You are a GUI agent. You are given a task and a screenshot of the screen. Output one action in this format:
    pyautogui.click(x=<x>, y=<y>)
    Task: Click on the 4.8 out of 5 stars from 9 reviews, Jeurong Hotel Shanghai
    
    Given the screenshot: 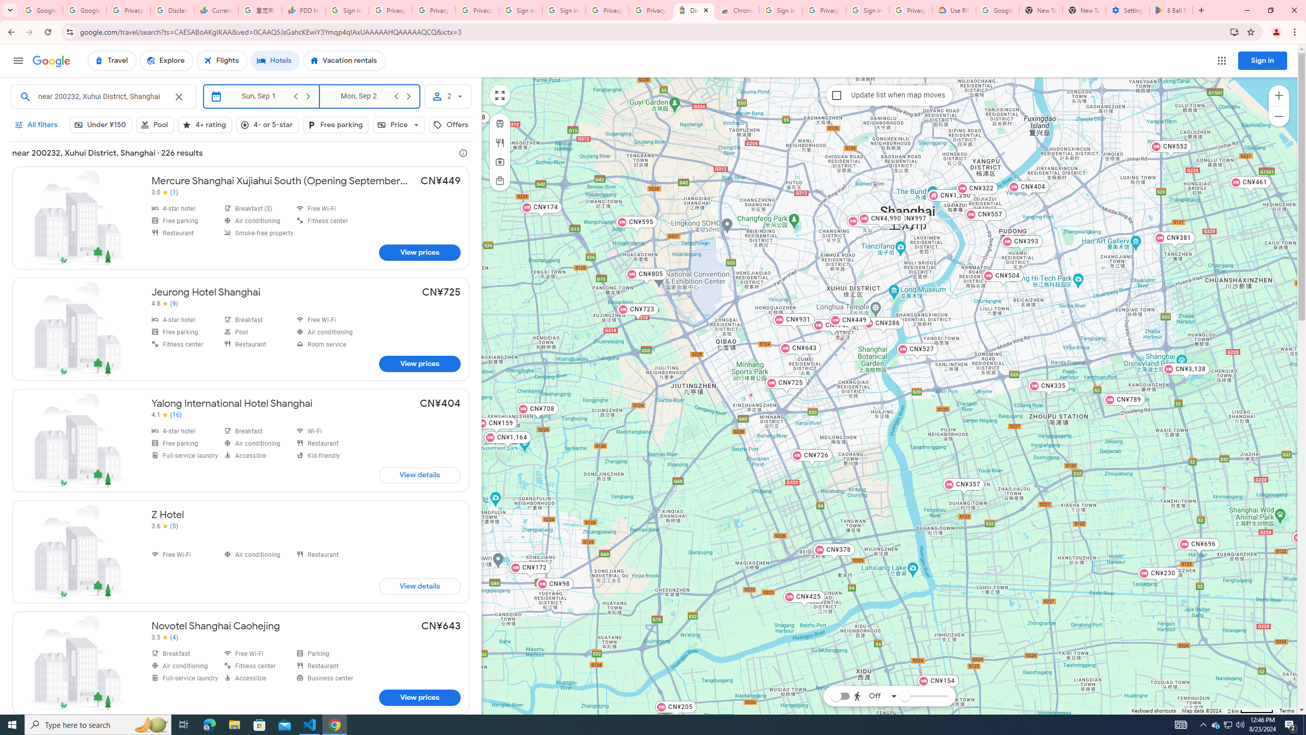 What is the action you would take?
    pyautogui.click(x=165, y=304)
    